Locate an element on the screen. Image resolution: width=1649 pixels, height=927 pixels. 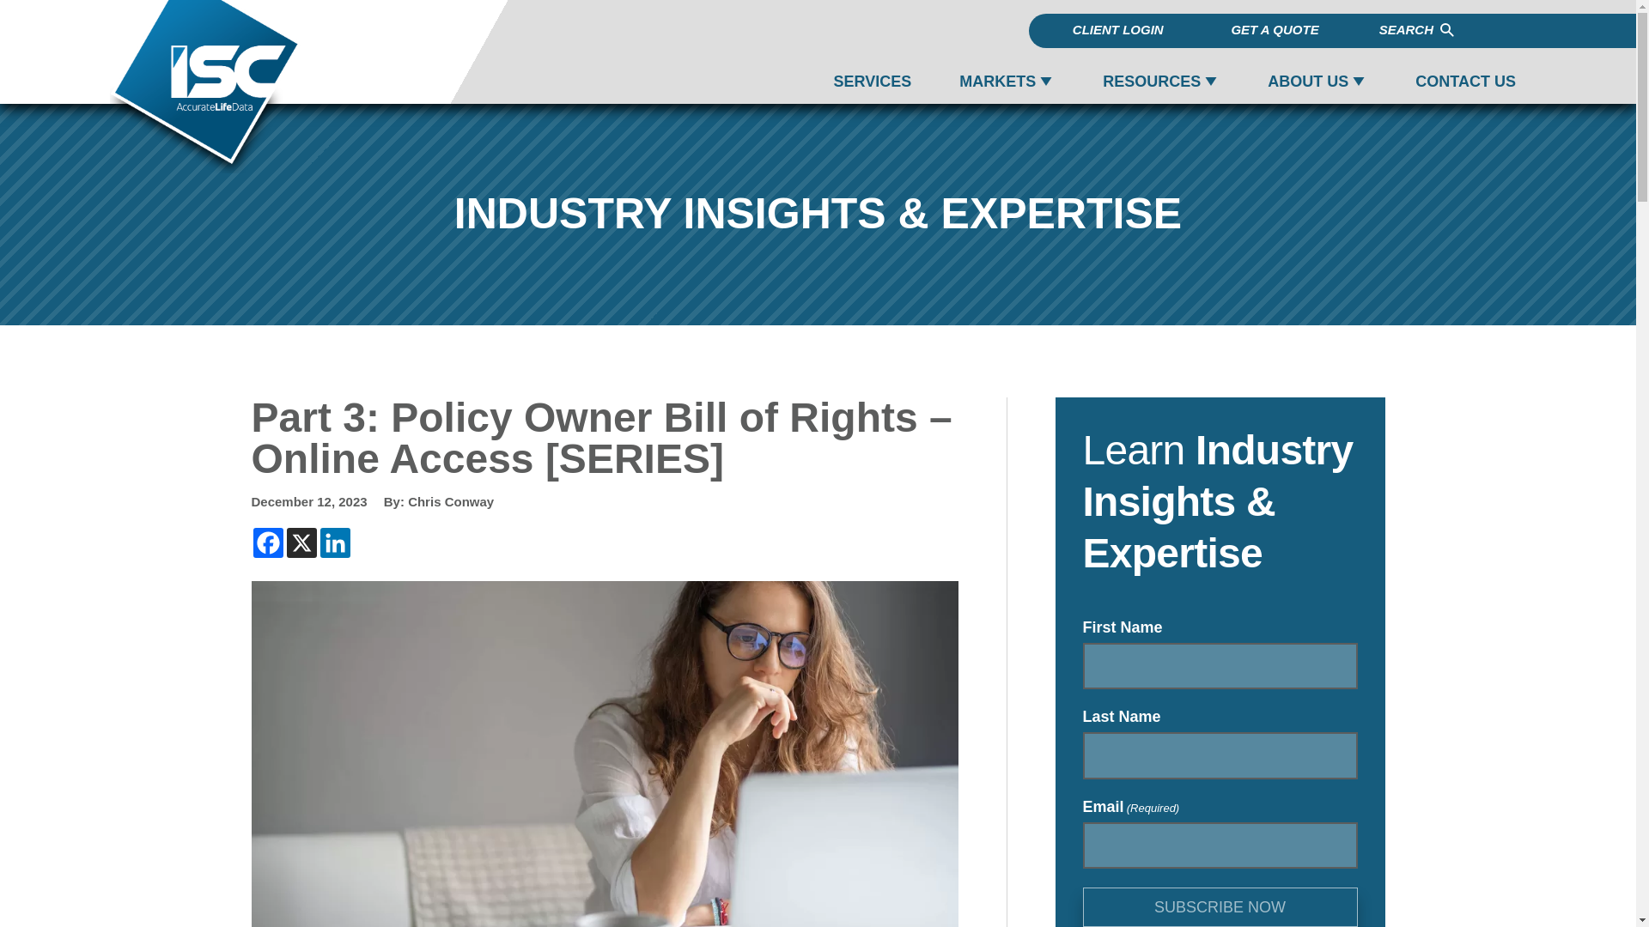
ABOUT US is located at coordinates (1308, 82).